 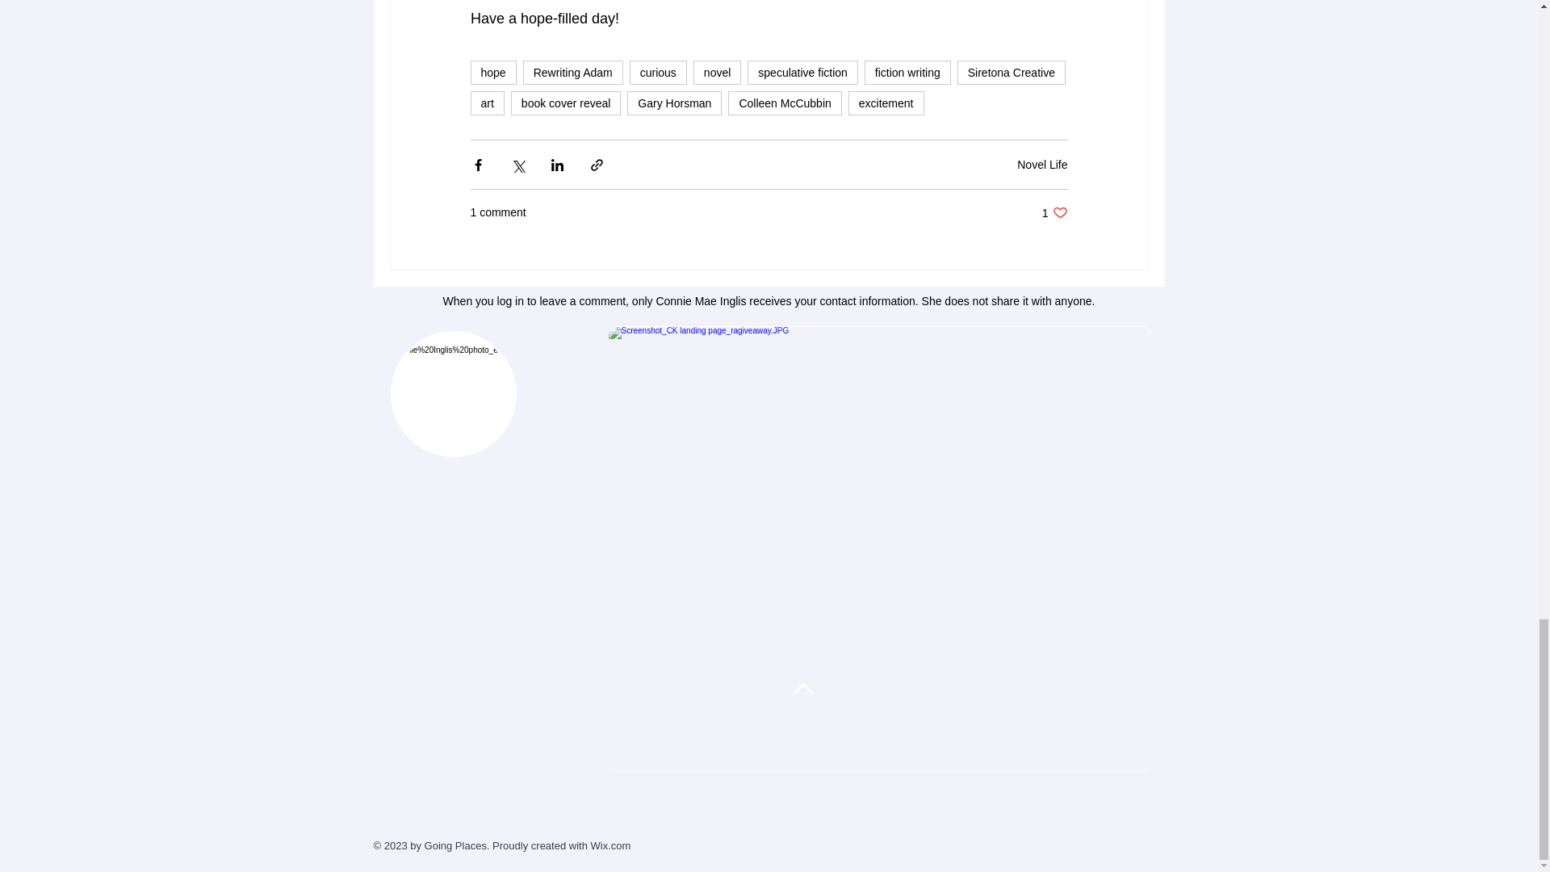 What do you see at coordinates (1041, 164) in the screenshot?
I see `Novel Life` at bounding box center [1041, 164].